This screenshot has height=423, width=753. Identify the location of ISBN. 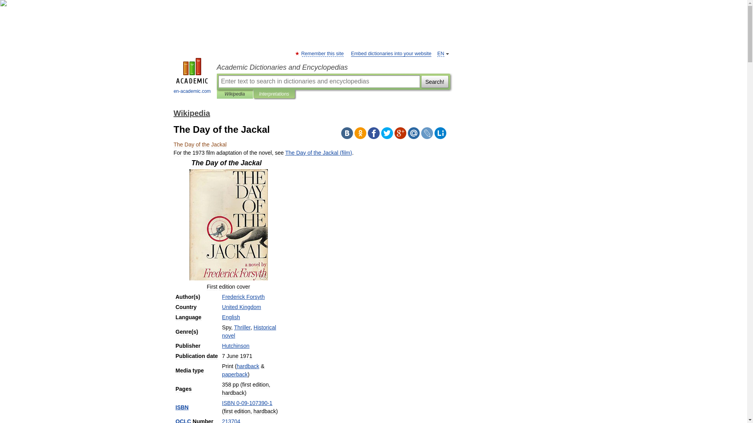
(182, 407).